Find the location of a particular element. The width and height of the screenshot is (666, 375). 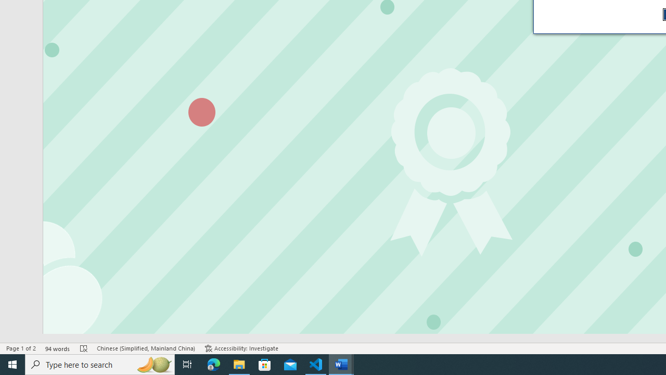

Spelling and Grammar Check Errors is located at coordinates (84, 348).